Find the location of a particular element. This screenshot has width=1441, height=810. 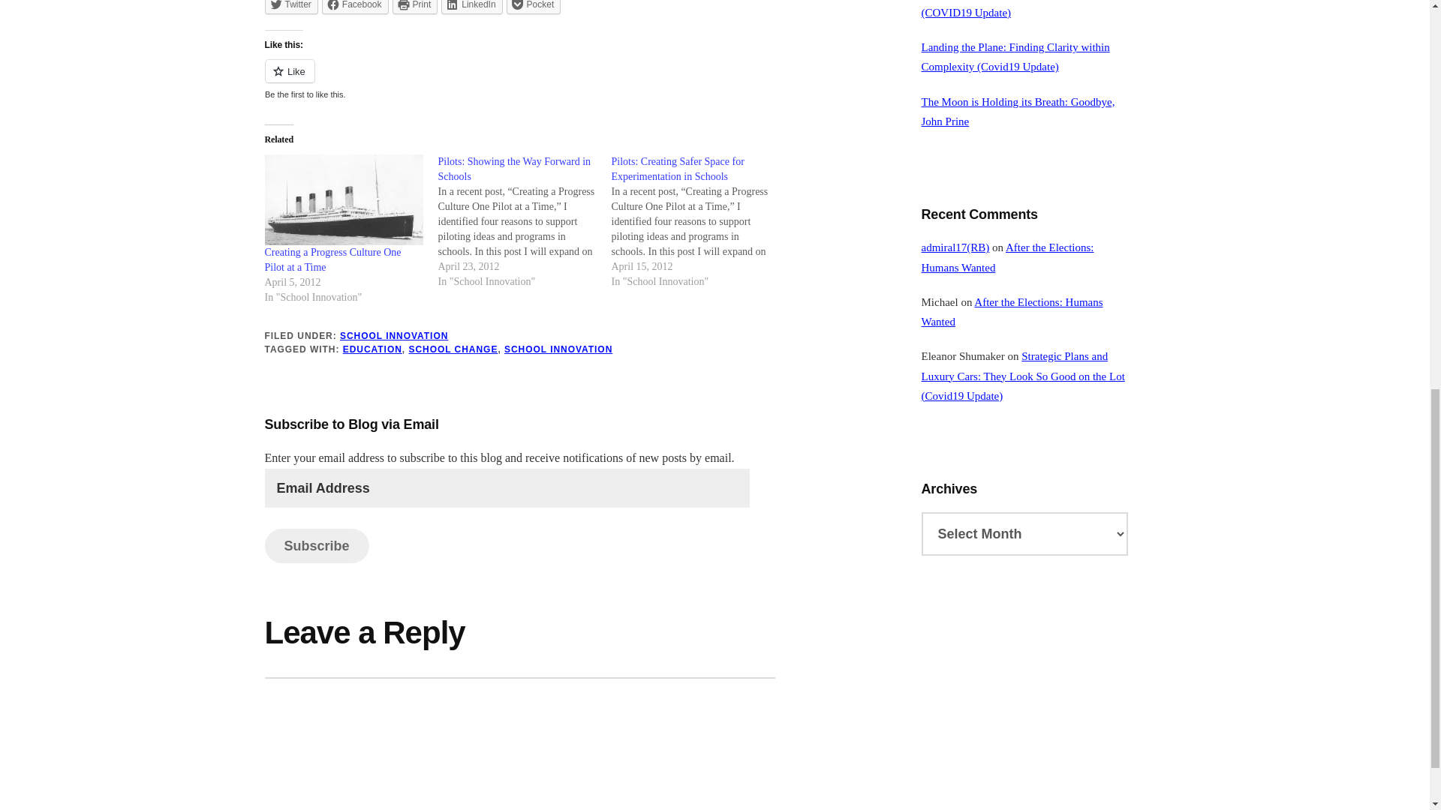

LinkedIn is located at coordinates (471, 7).